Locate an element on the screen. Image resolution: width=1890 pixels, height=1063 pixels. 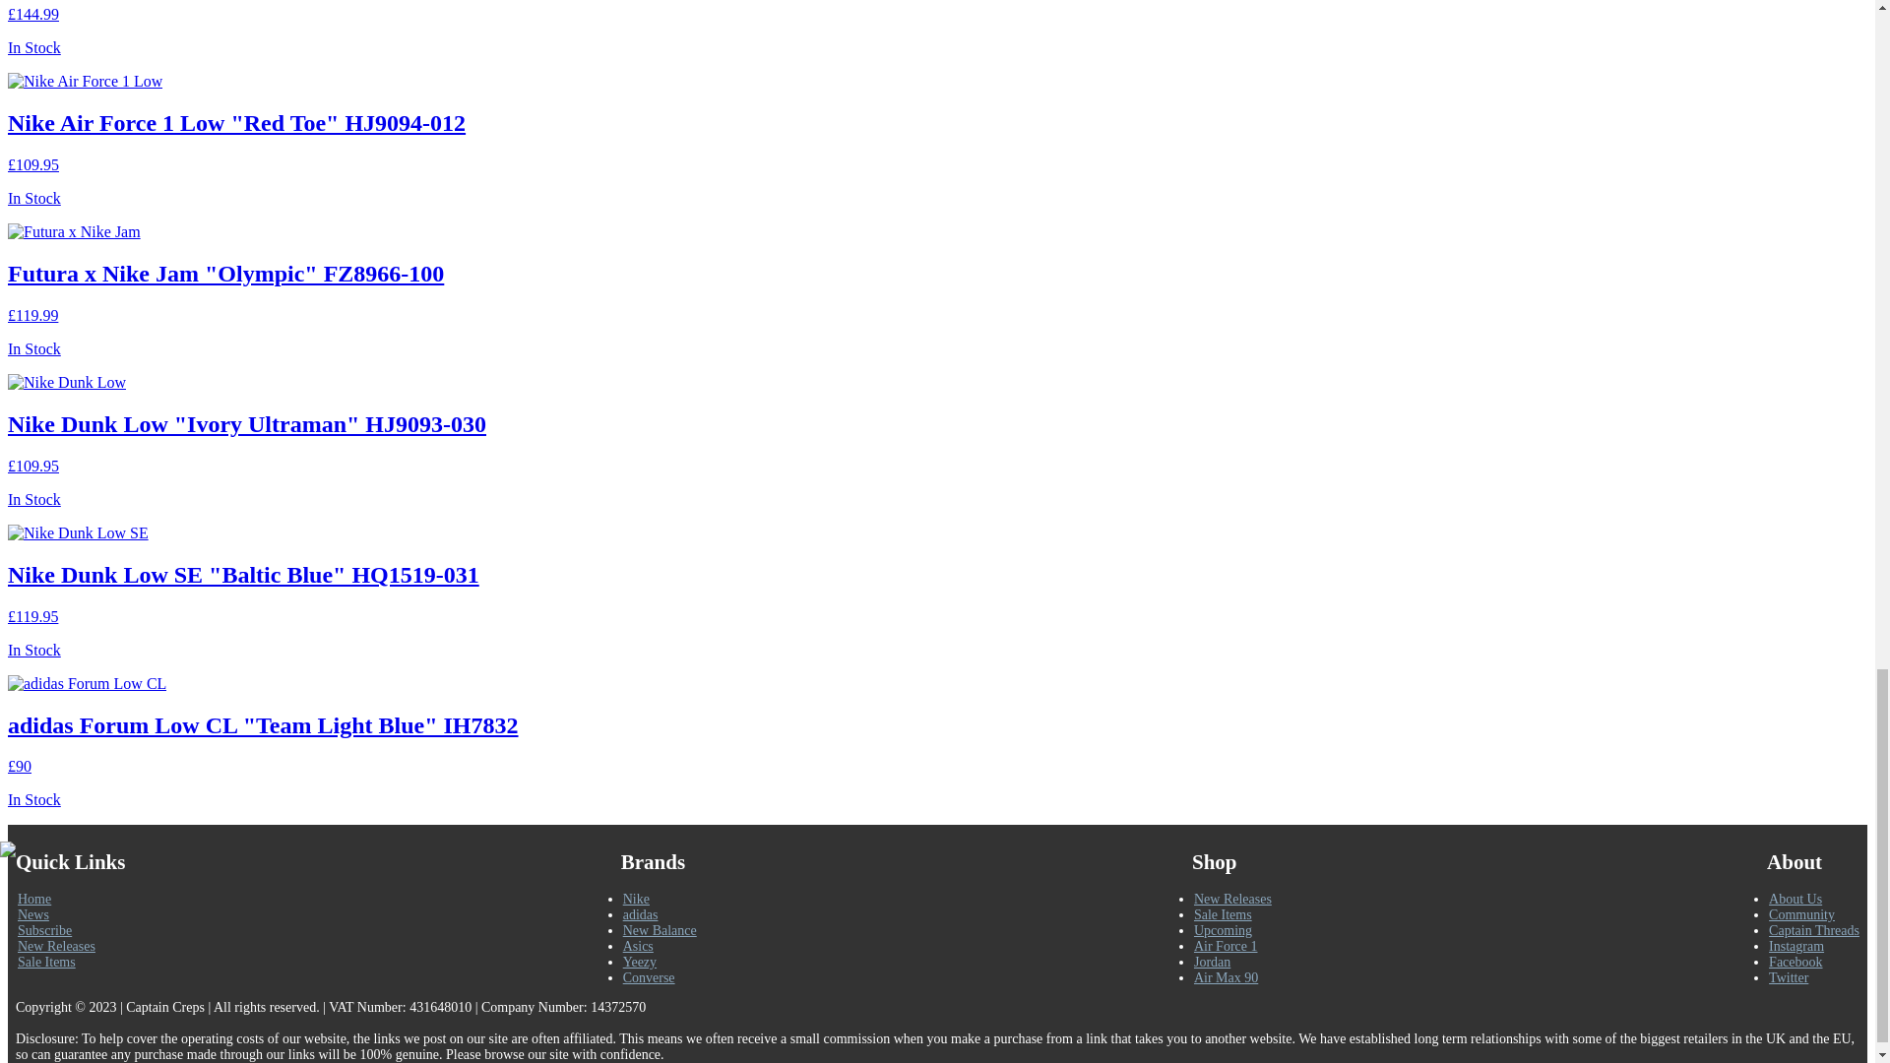
New Balance is located at coordinates (660, 930).